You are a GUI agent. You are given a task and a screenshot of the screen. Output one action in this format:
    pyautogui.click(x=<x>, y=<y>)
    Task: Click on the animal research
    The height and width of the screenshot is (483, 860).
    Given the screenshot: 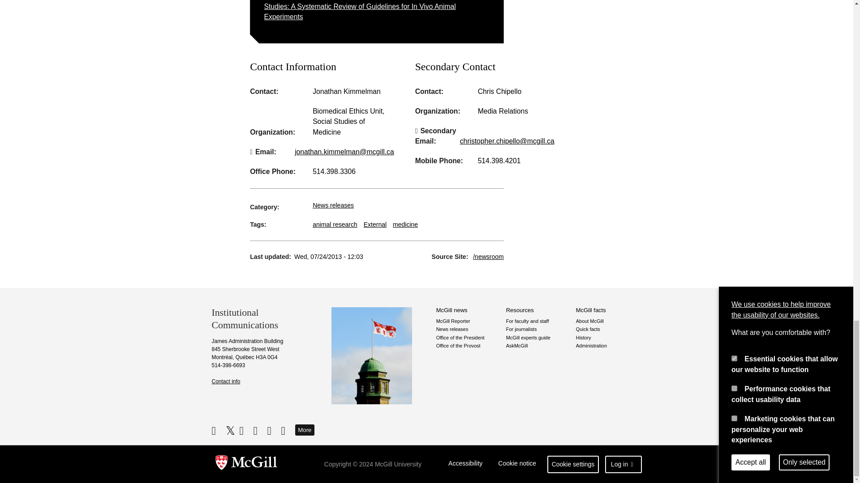 What is the action you would take?
    pyautogui.click(x=335, y=224)
    